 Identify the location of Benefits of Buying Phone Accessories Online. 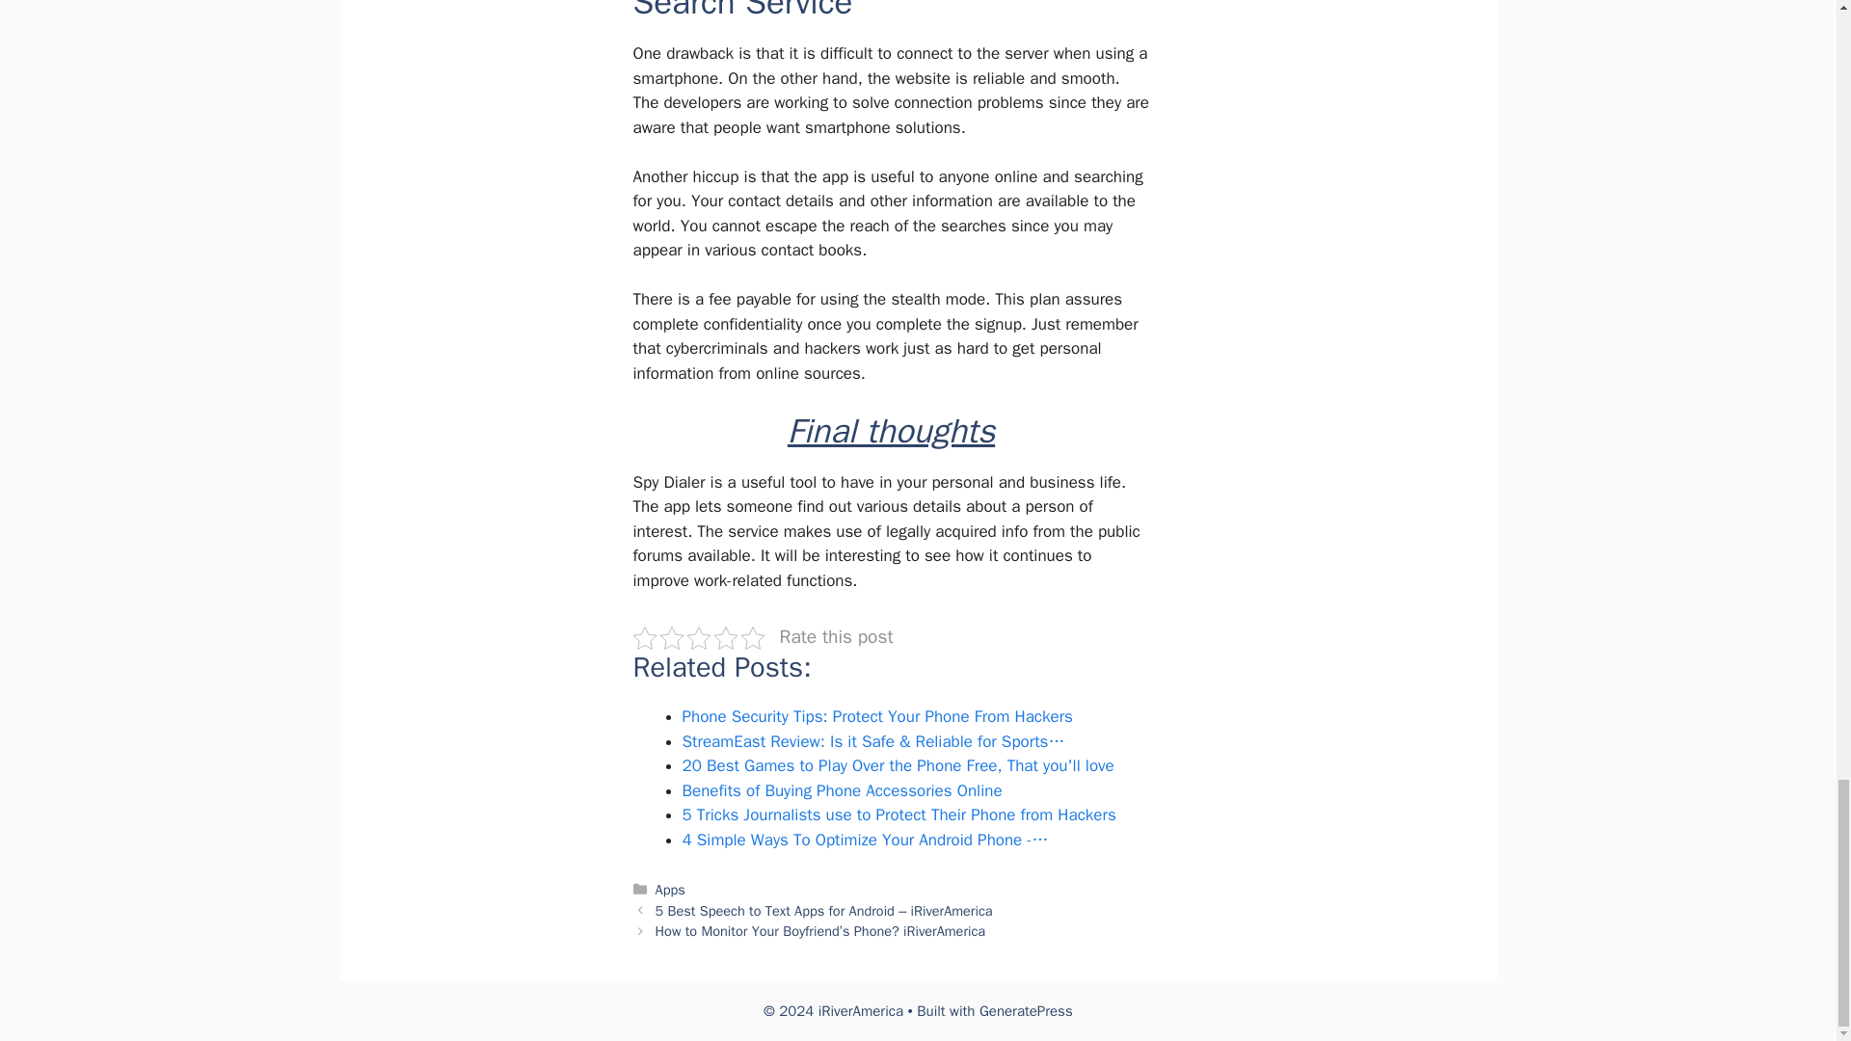
(843, 790).